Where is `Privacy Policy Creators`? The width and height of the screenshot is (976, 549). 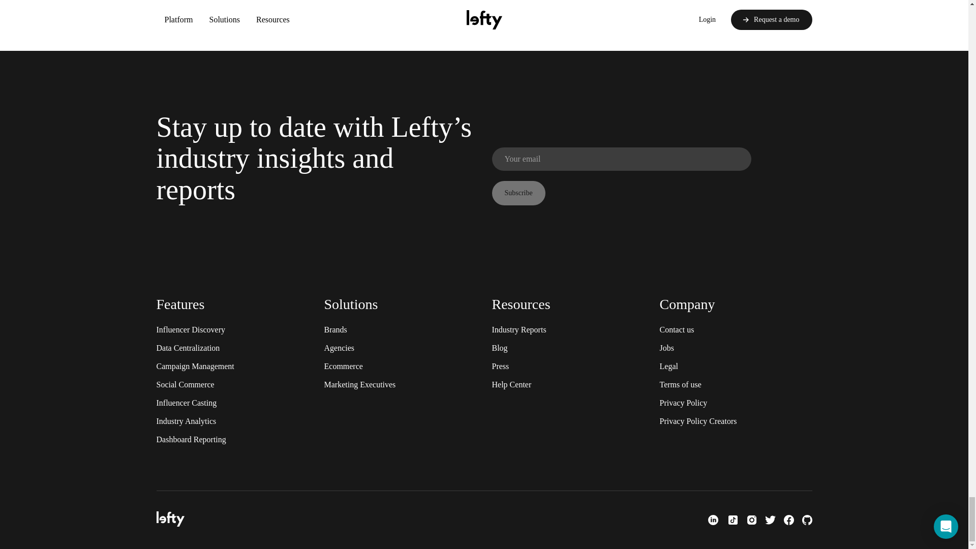
Privacy Policy Creators is located at coordinates (698, 421).